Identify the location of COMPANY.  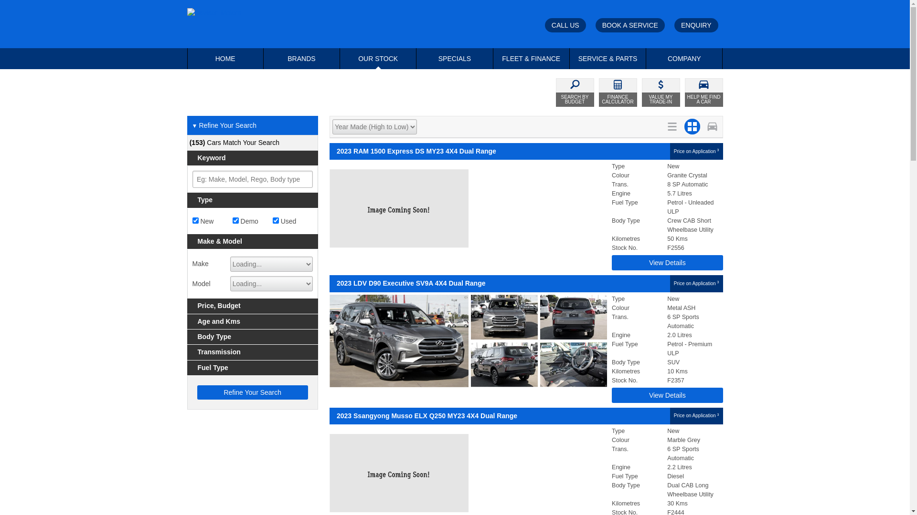
(684, 59).